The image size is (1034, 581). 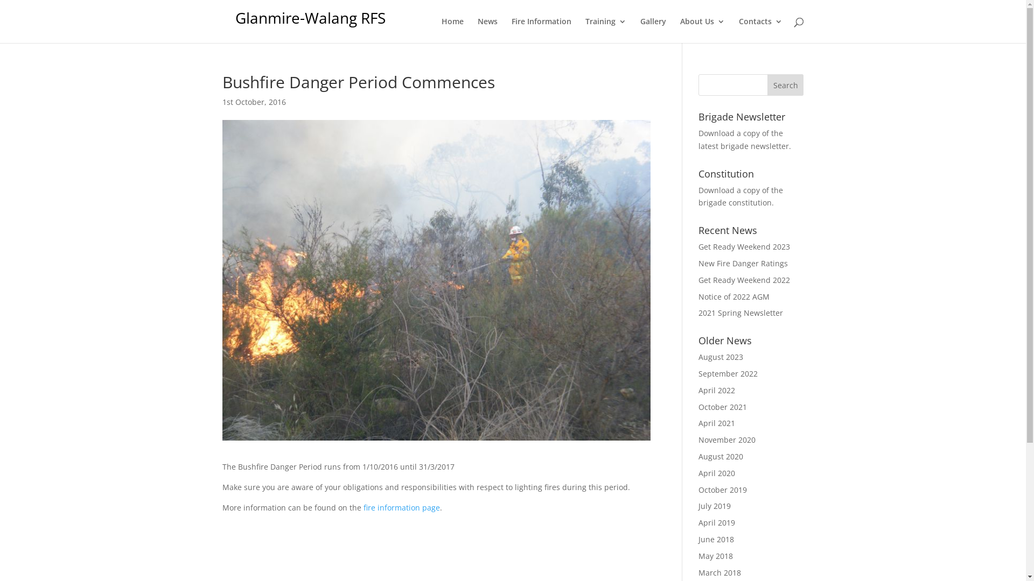 What do you see at coordinates (728, 373) in the screenshot?
I see `September 2022` at bounding box center [728, 373].